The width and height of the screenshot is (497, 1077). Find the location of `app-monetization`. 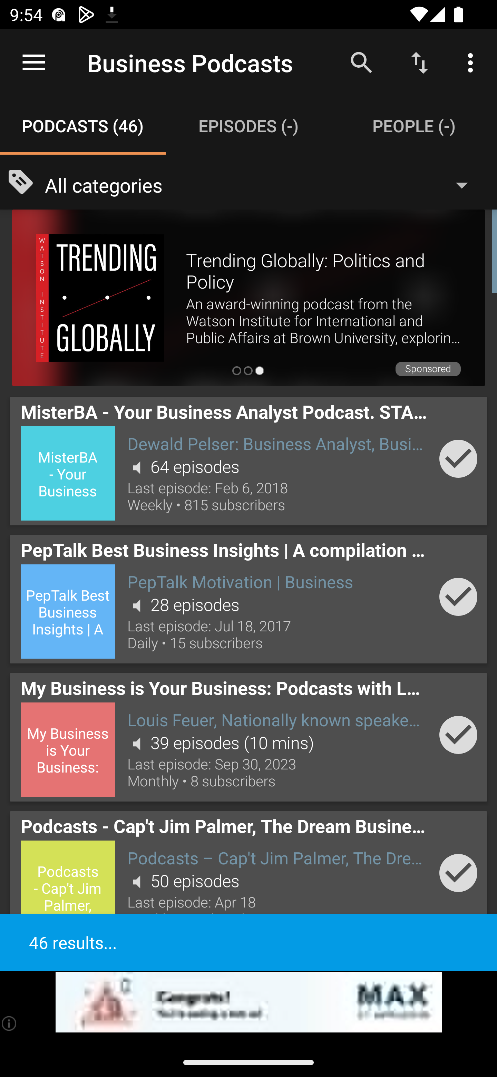

app-monetization is located at coordinates (248, 1002).